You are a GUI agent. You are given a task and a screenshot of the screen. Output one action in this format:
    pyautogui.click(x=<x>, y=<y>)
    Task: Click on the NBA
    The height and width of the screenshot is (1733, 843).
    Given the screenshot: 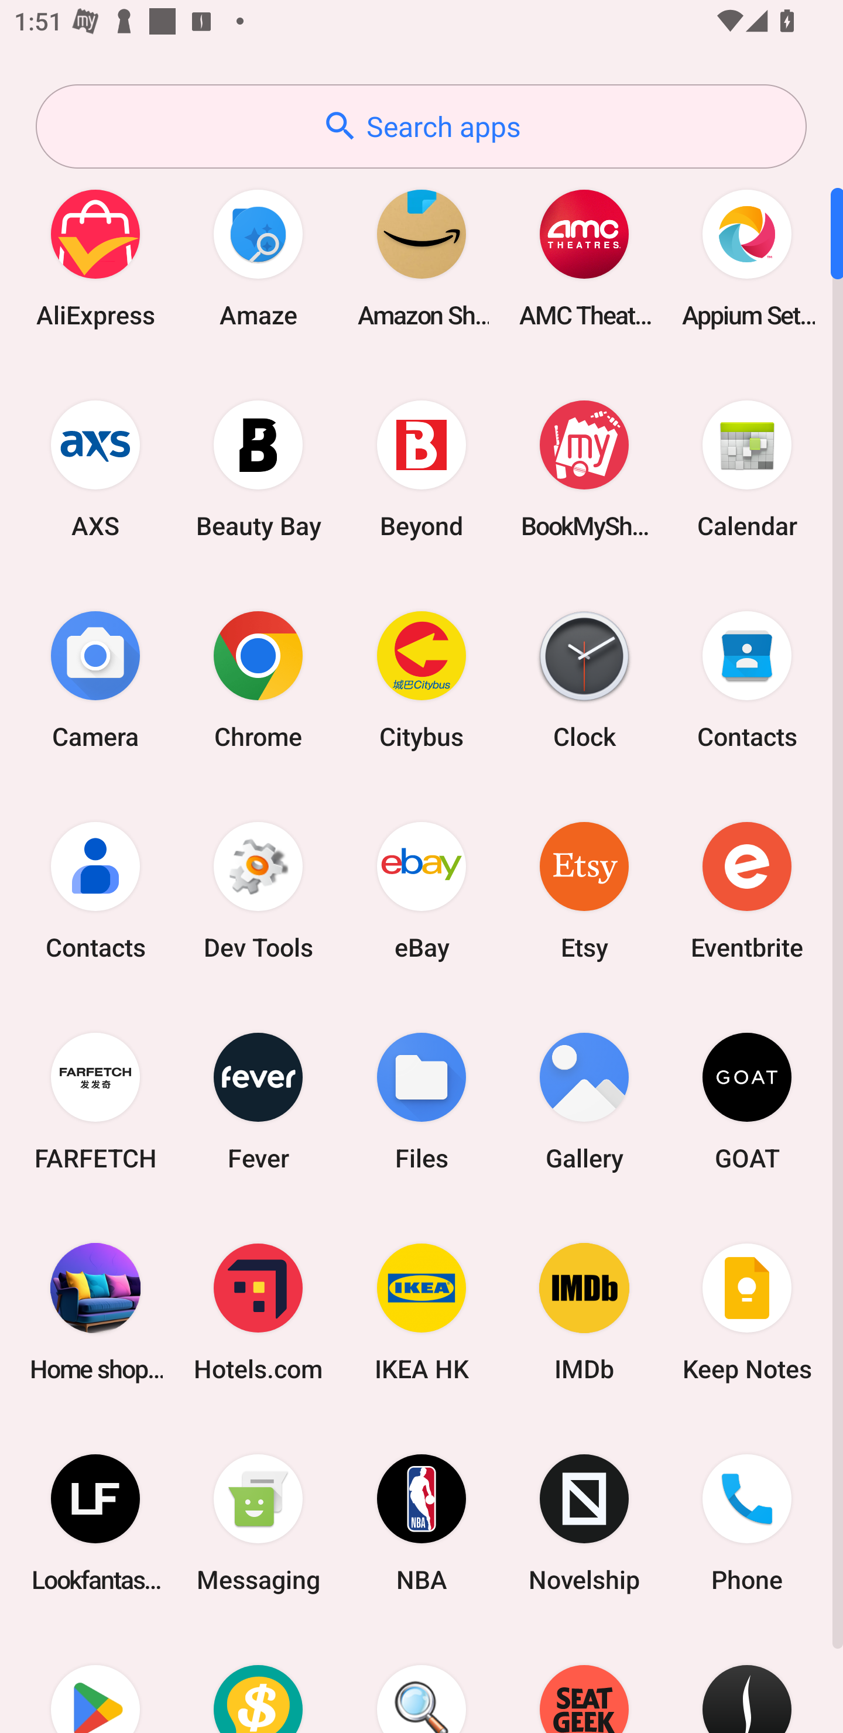 What is the action you would take?
    pyautogui.click(x=421, y=1523)
    